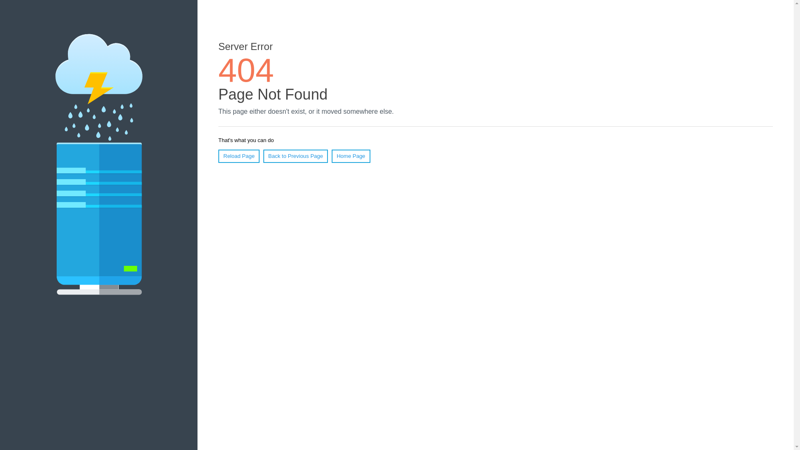 Image resolution: width=800 pixels, height=450 pixels. Describe the element at coordinates (296, 156) in the screenshot. I see `Back to Previous Page` at that location.